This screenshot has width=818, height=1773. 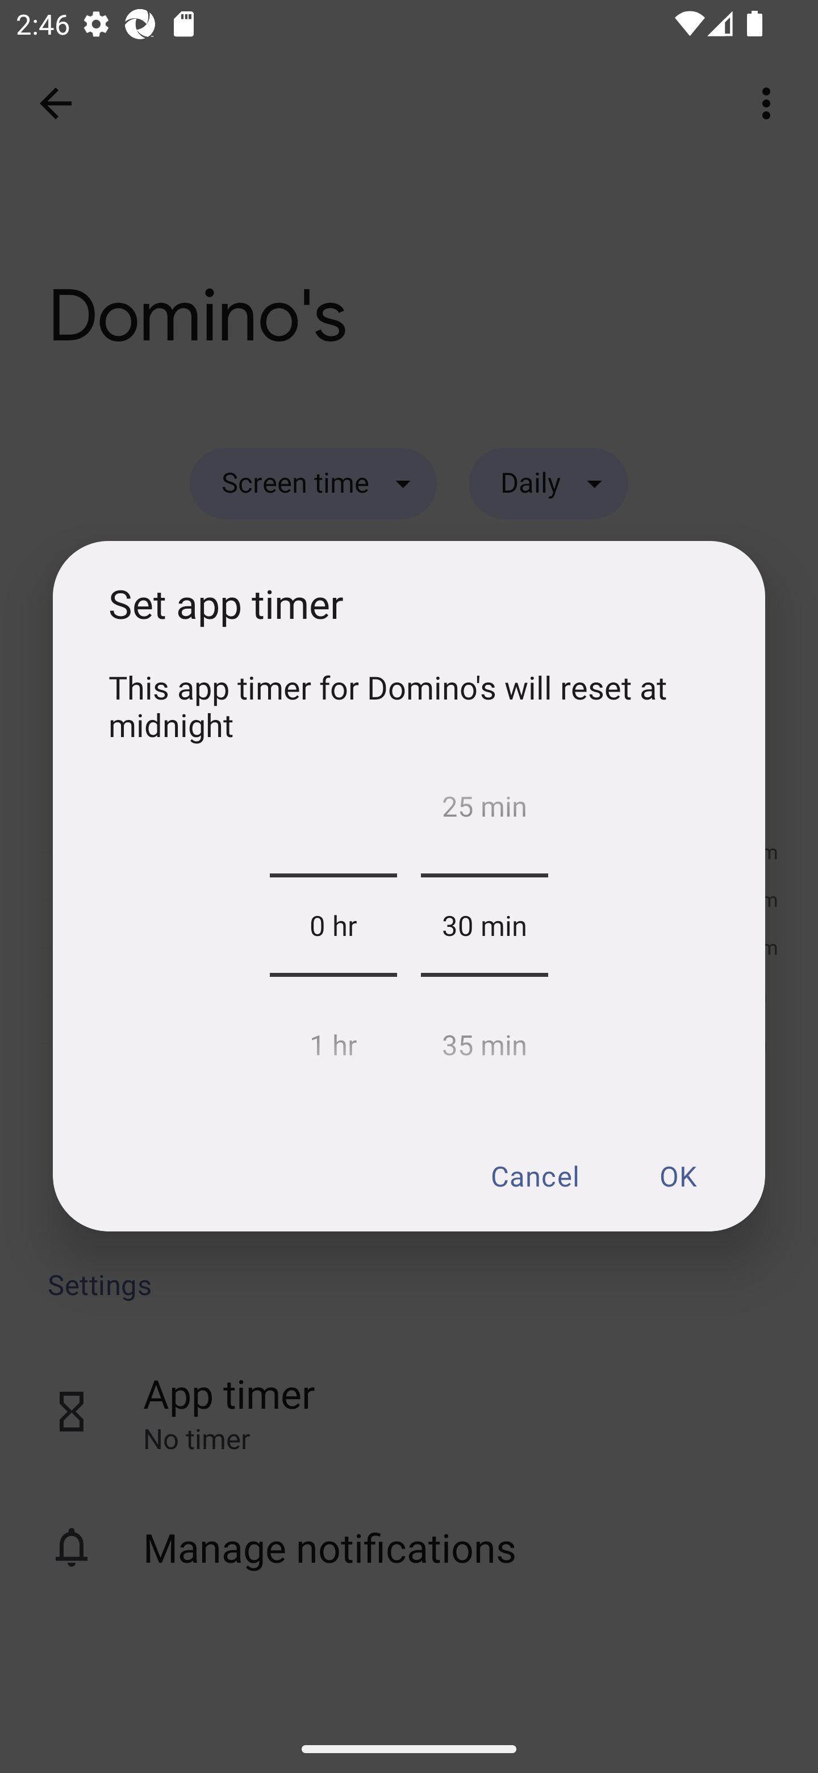 I want to click on 0 hr, so click(x=333, y=925).